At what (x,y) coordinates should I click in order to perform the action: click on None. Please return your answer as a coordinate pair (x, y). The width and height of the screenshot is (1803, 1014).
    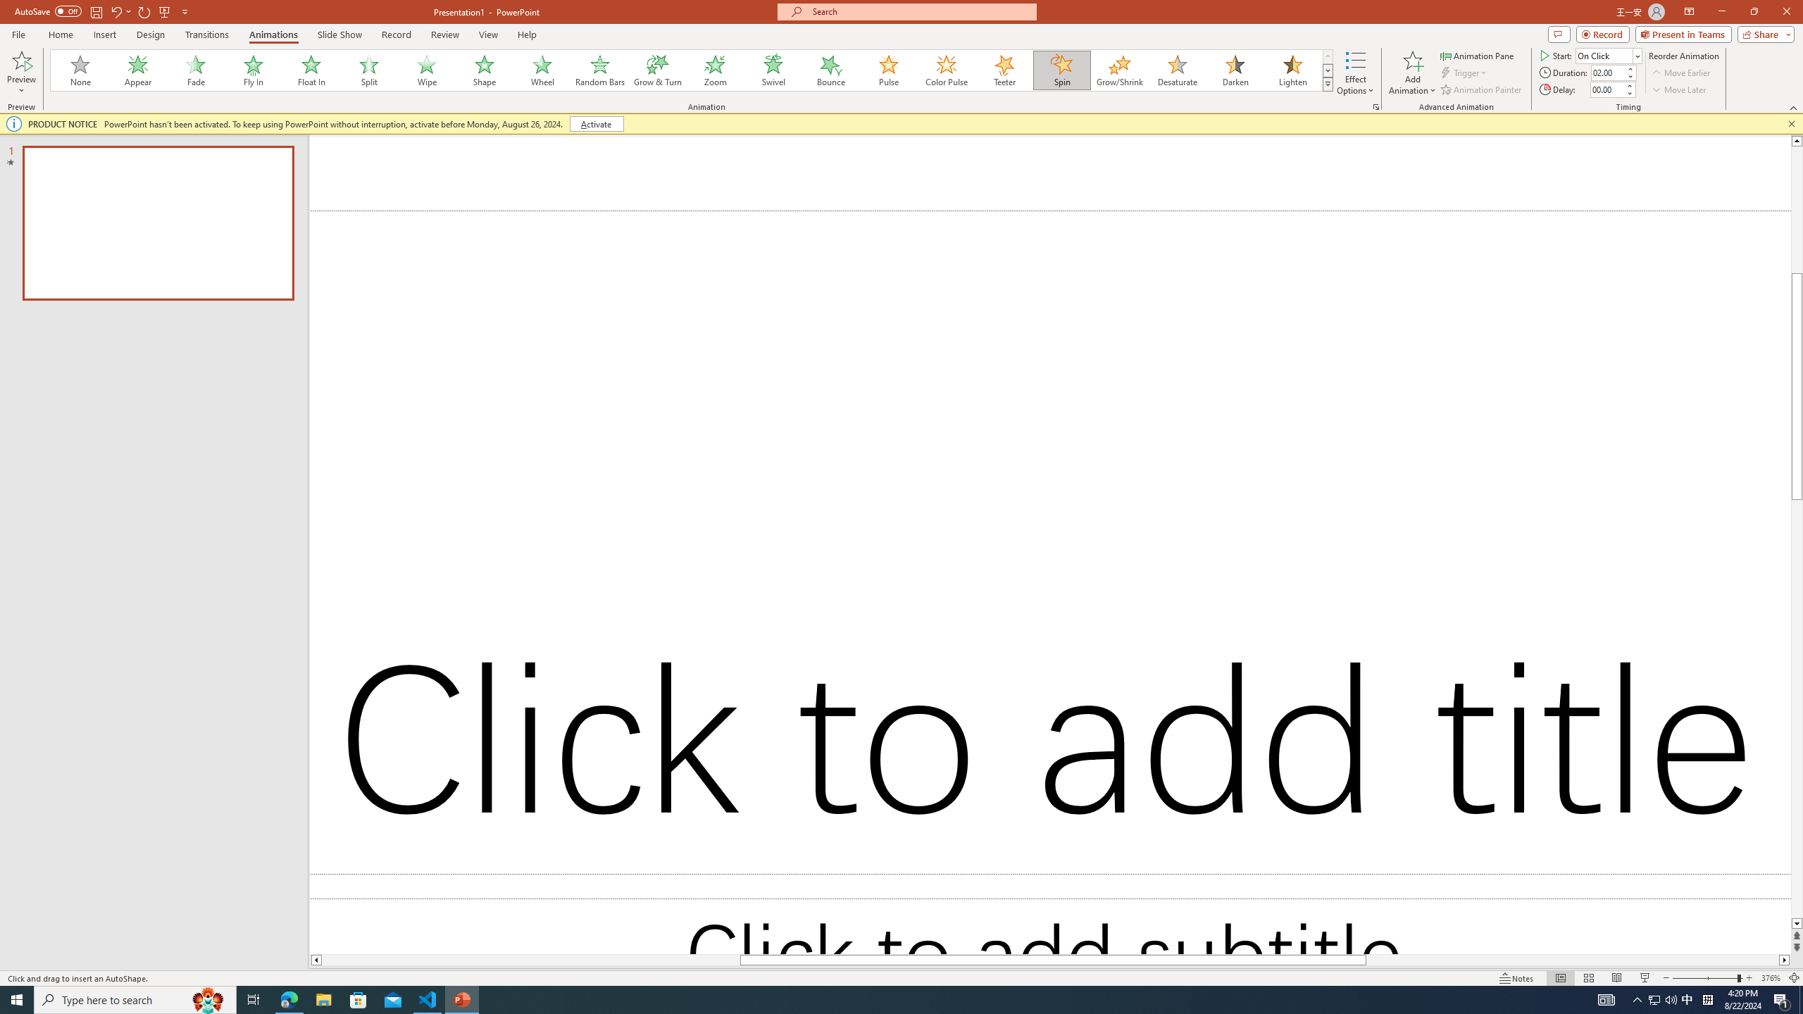
    Looking at the image, I should click on (81, 70).